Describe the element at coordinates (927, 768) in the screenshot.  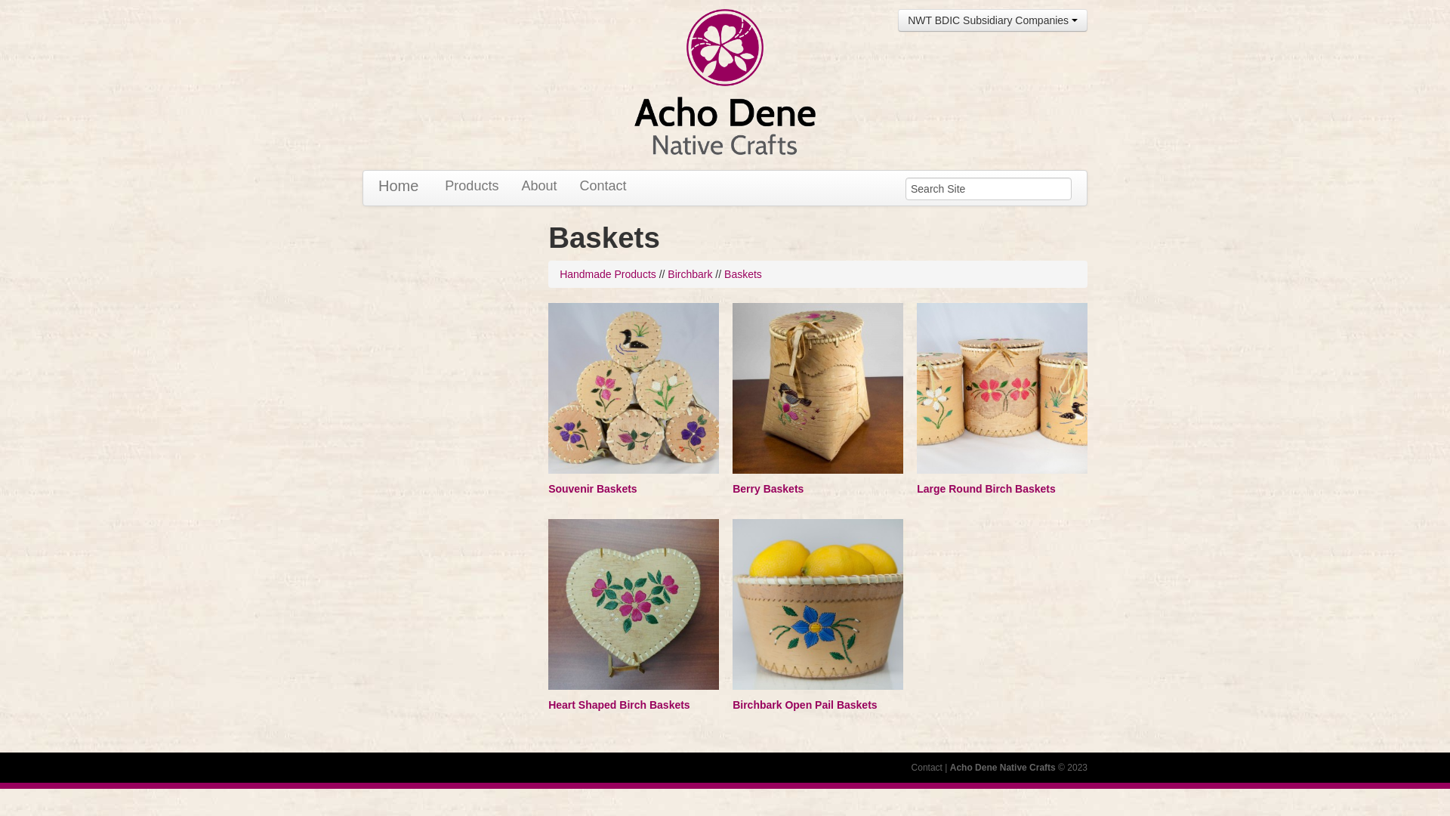
I see `Contact` at that location.